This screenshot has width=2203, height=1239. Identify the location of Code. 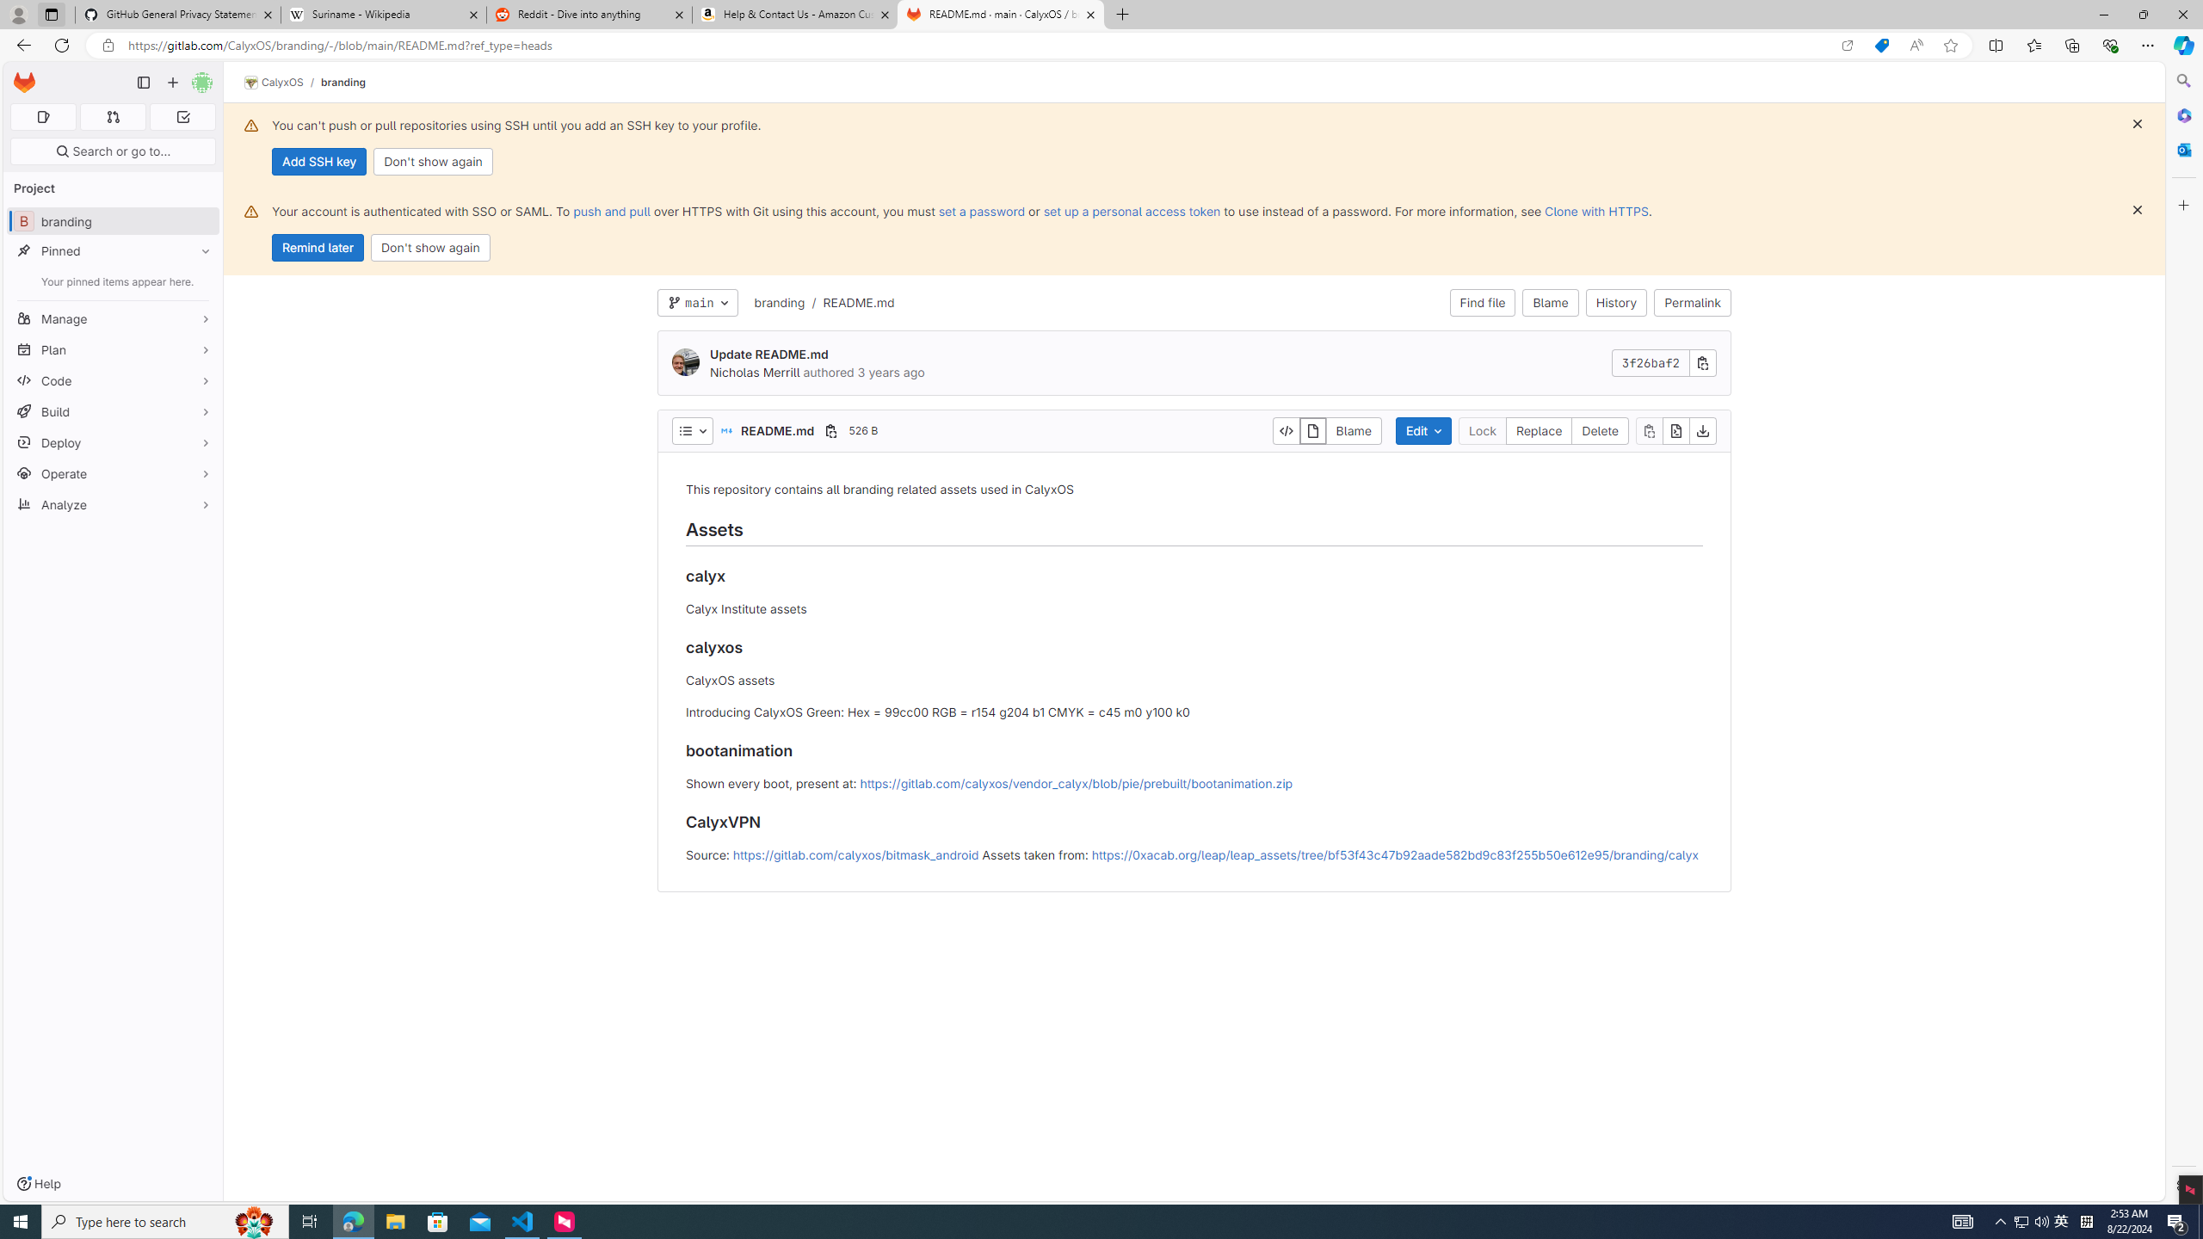
(114, 380).